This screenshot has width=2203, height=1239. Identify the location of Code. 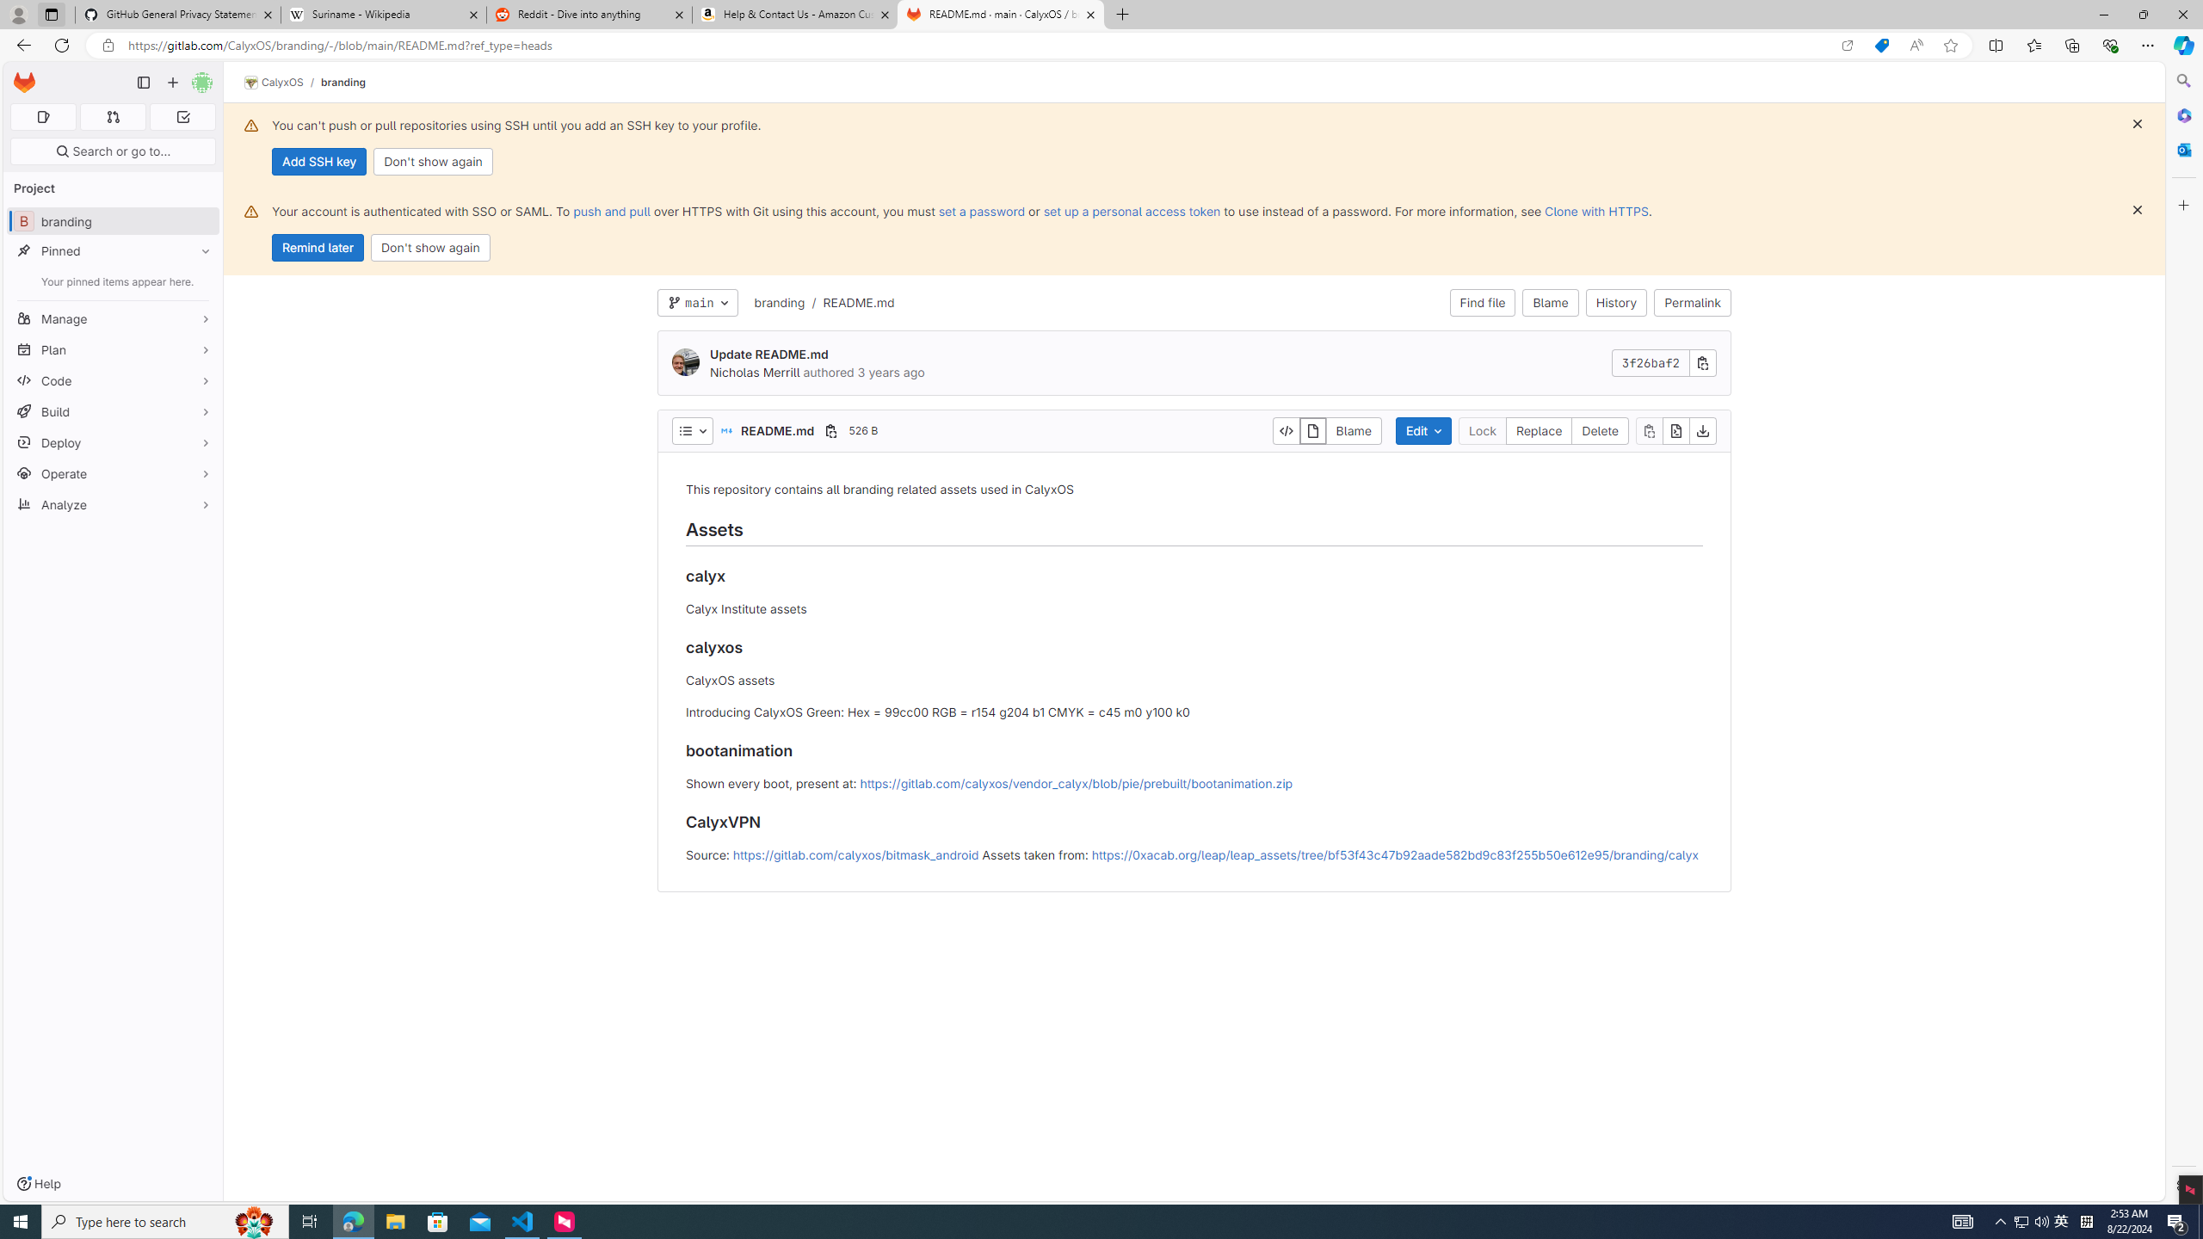
(114, 380).